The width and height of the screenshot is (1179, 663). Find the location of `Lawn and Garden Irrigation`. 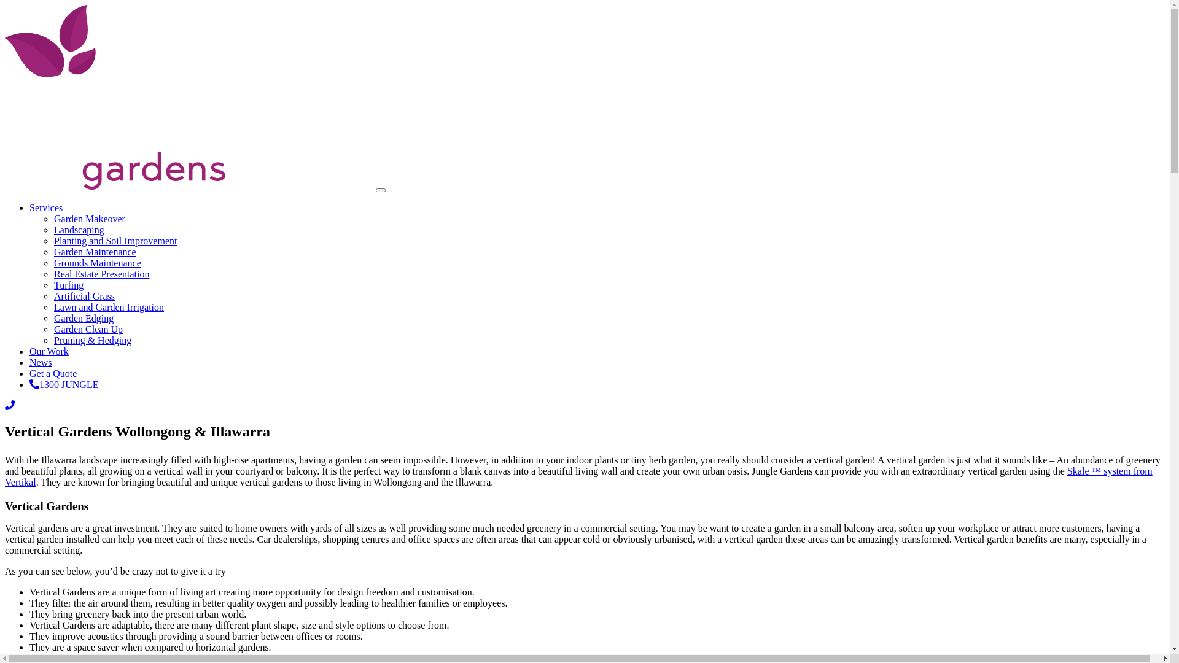

Lawn and Garden Irrigation is located at coordinates (109, 307).